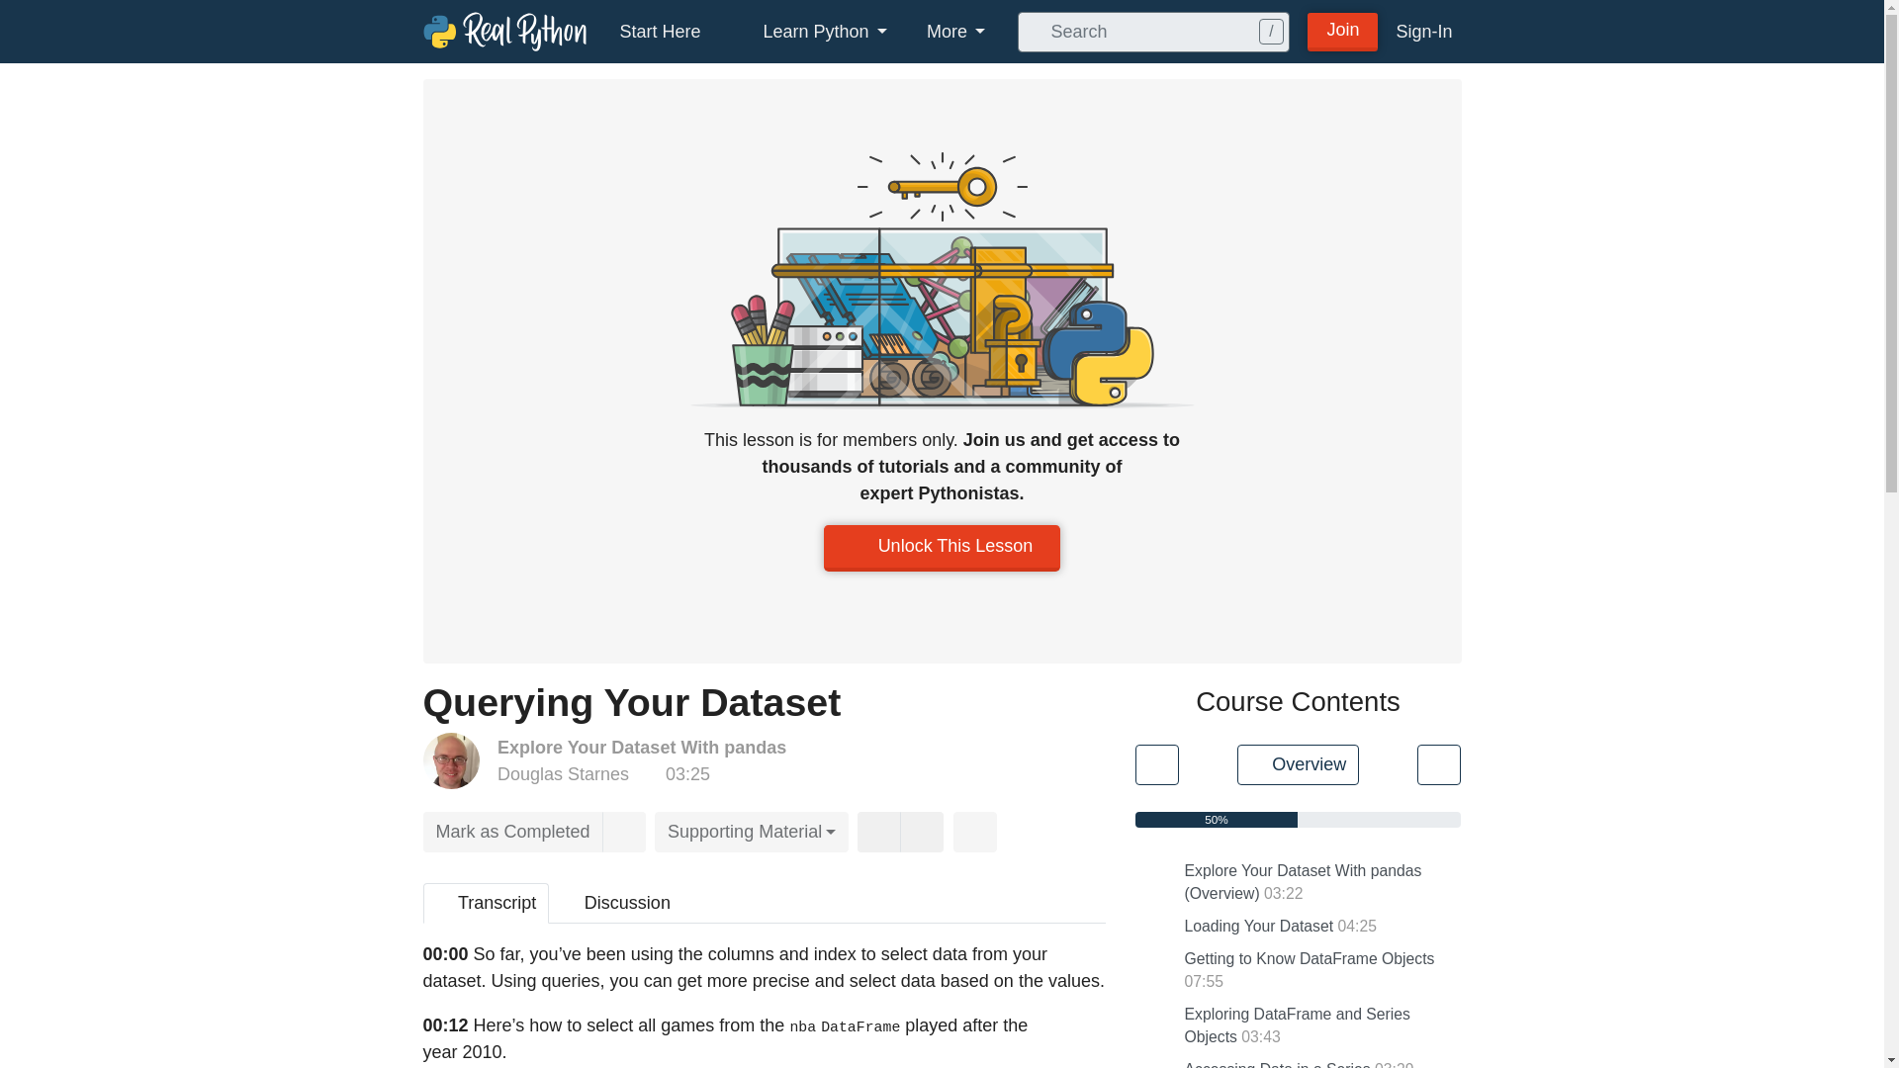 This screenshot has width=1899, height=1068. What do you see at coordinates (487, 904) in the screenshot?
I see `Transcript` at bounding box center [487, 904].